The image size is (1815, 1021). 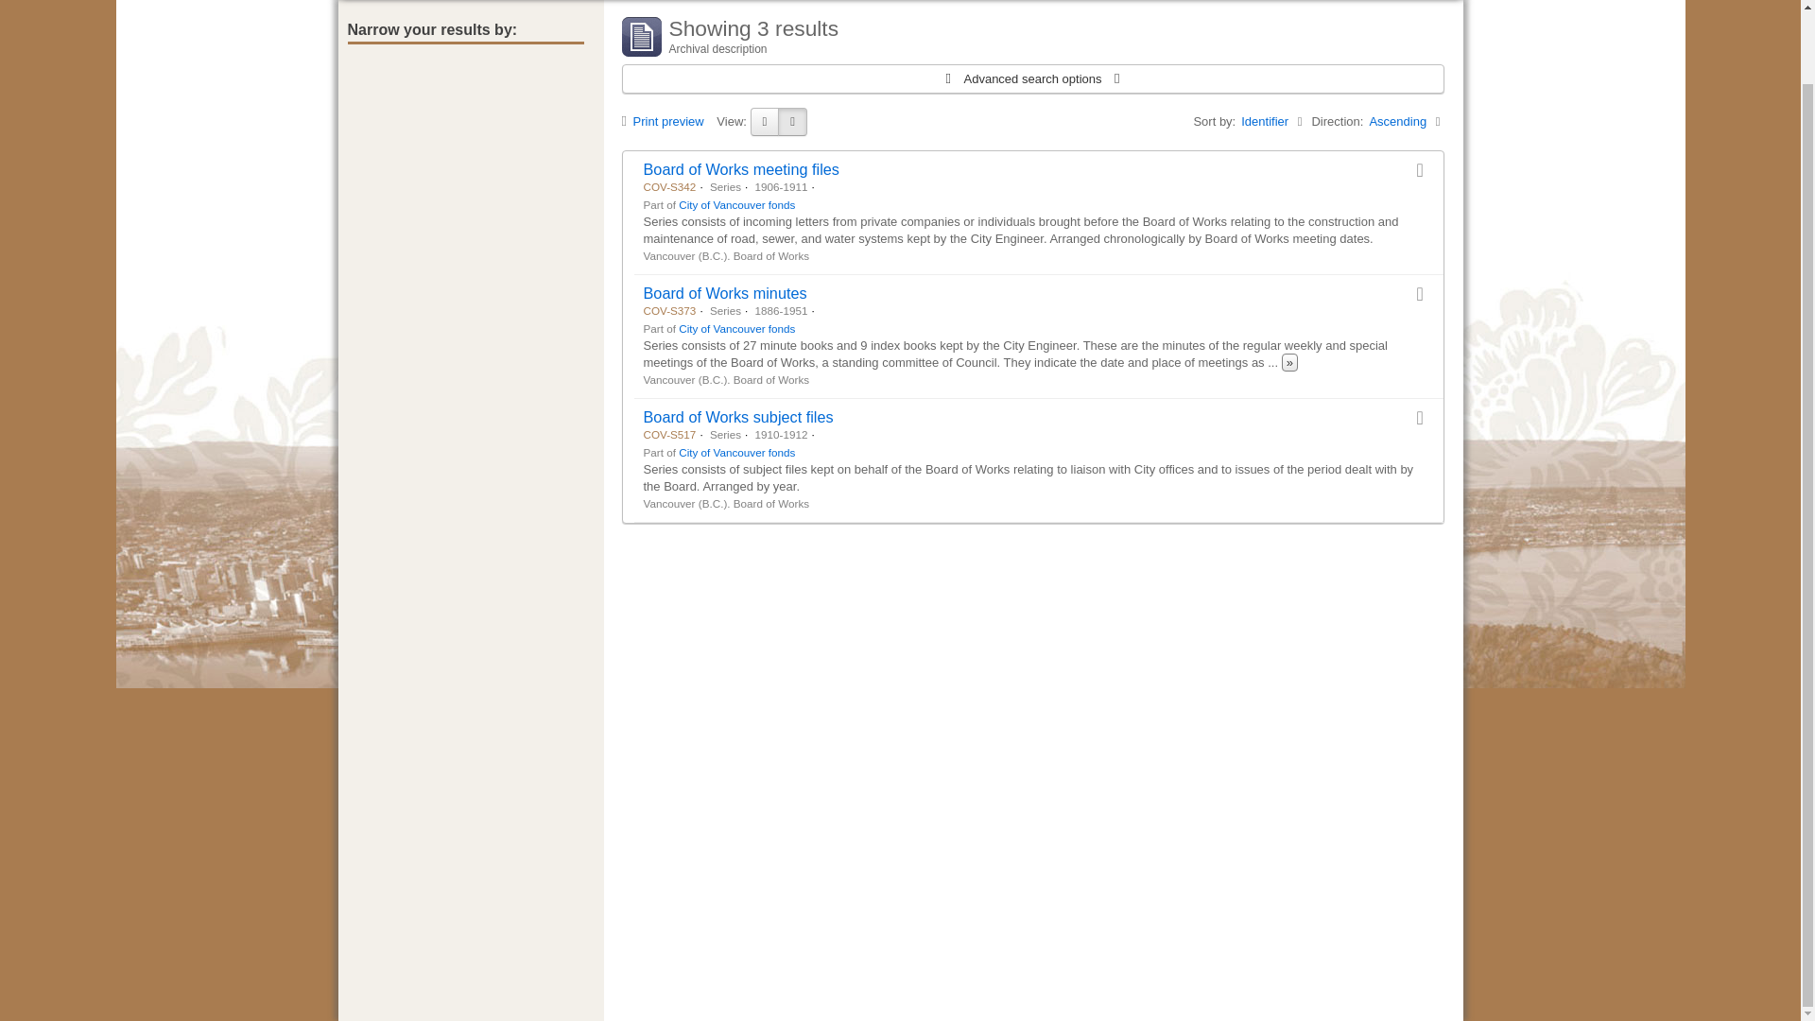 I want to click on Print preview, so click(x=667, y=121).